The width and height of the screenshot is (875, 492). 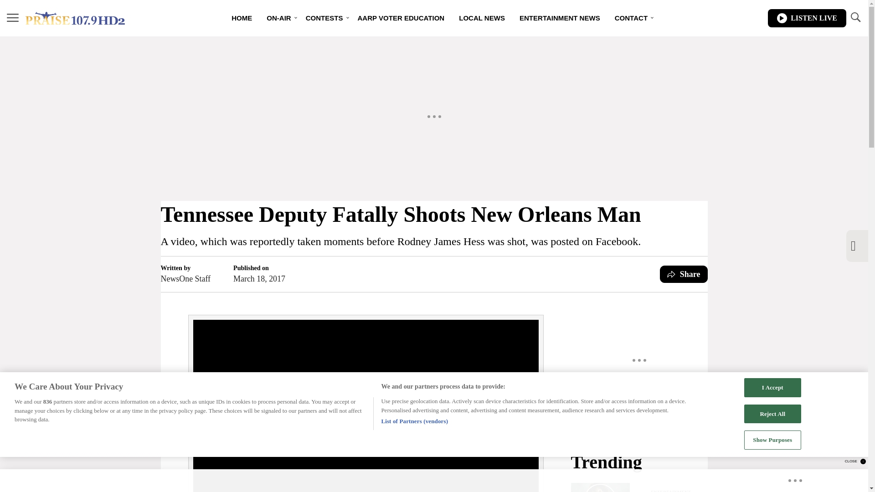 What do you see at coordinates (278, 18) in the screenshot?
I see `ON-AIR` at bounding box center [278, 18].